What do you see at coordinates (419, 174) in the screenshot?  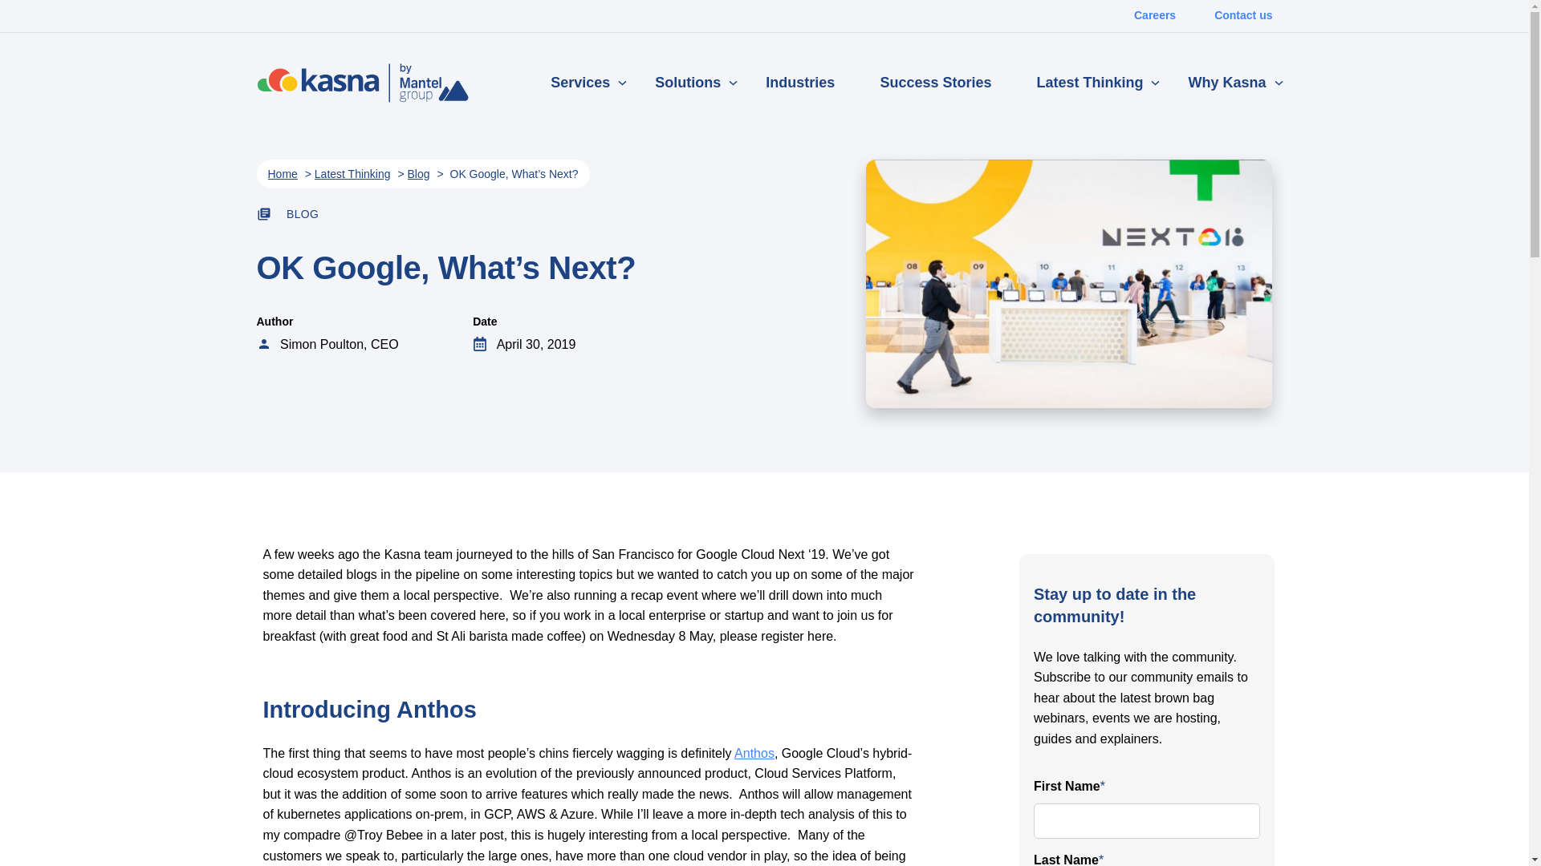 I see `Blog` at bounding box center [419, 174].